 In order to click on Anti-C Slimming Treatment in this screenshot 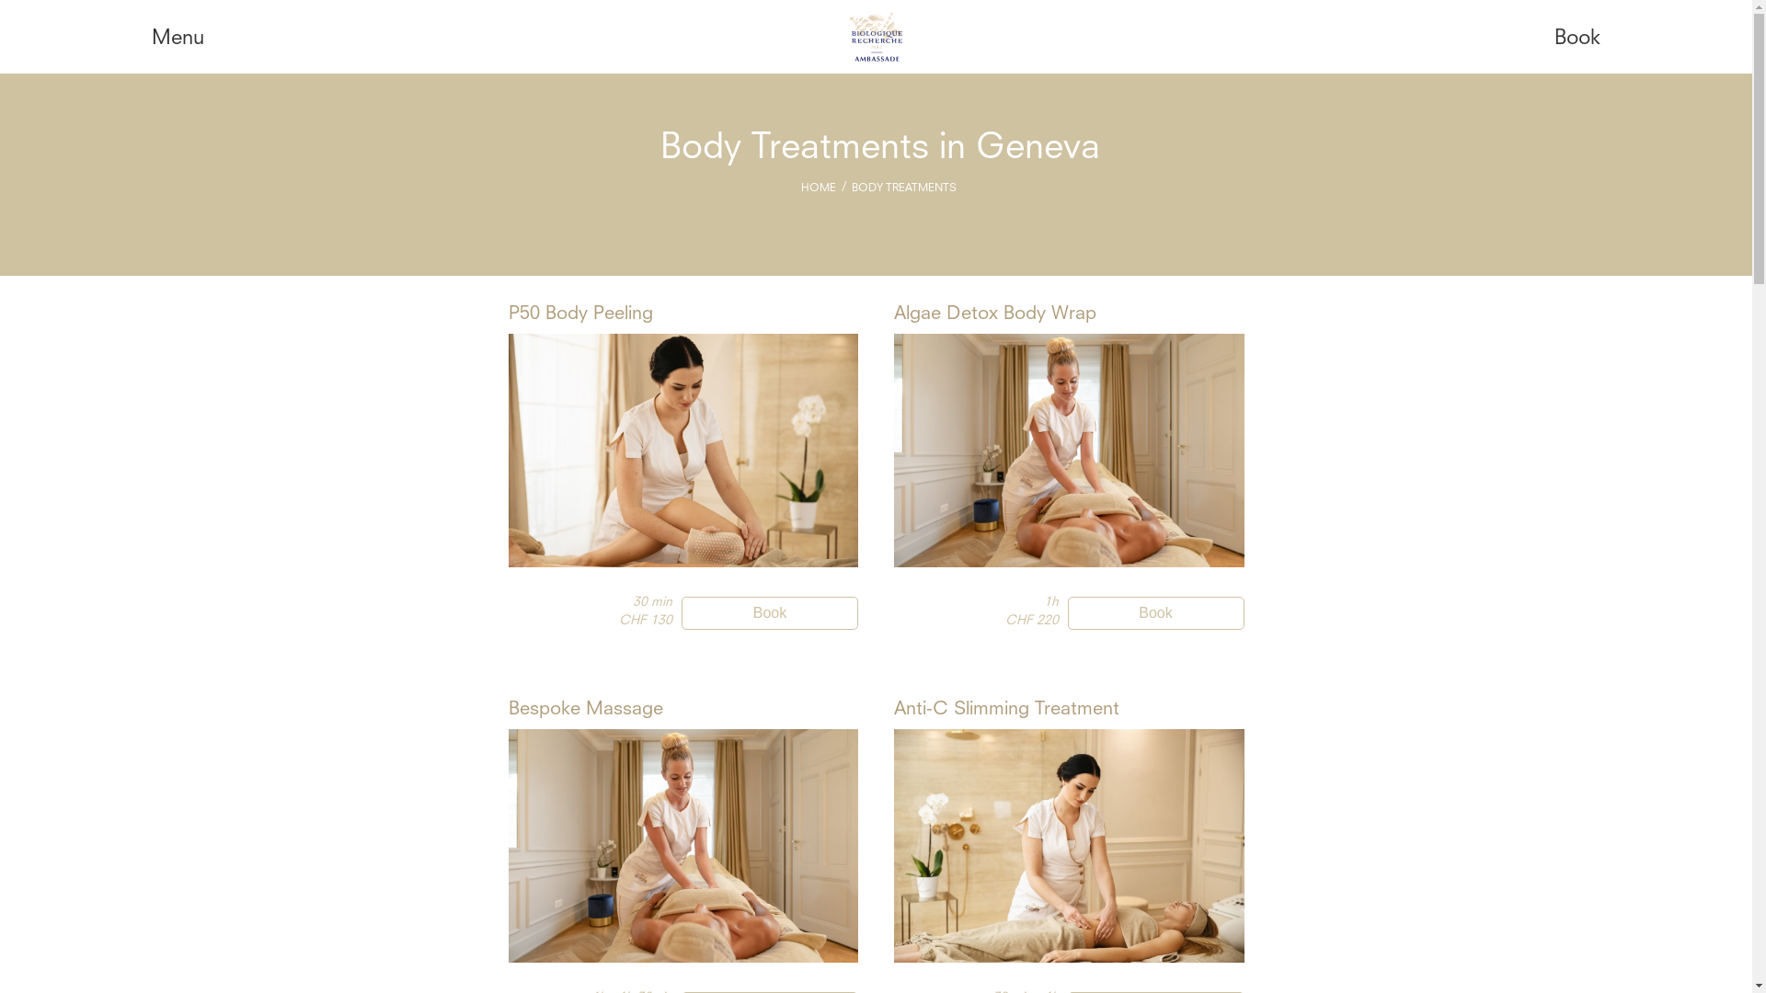, I will do `click(1006, 710)`.